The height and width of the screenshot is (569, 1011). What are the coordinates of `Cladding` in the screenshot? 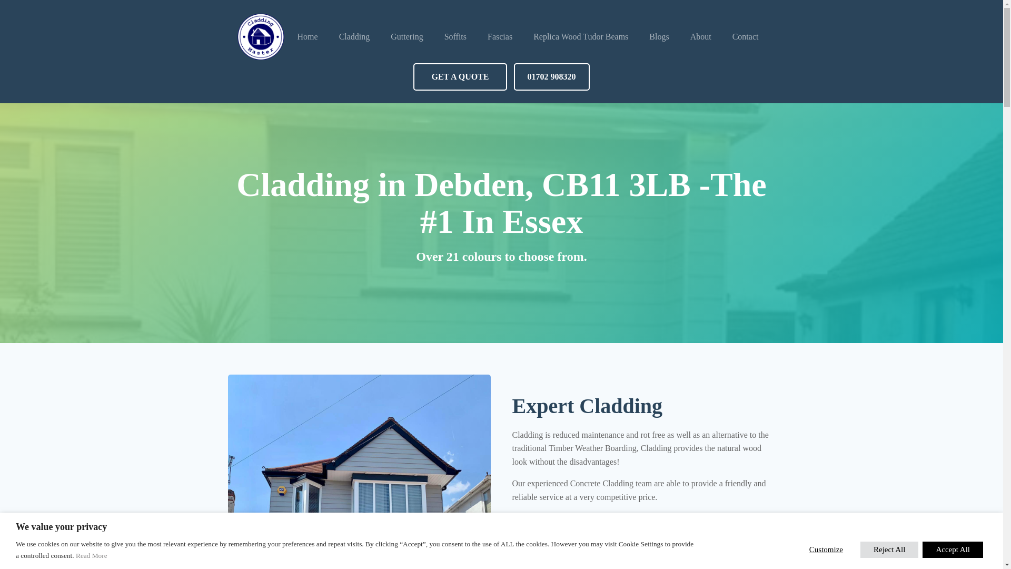 It's located at (355, 37).